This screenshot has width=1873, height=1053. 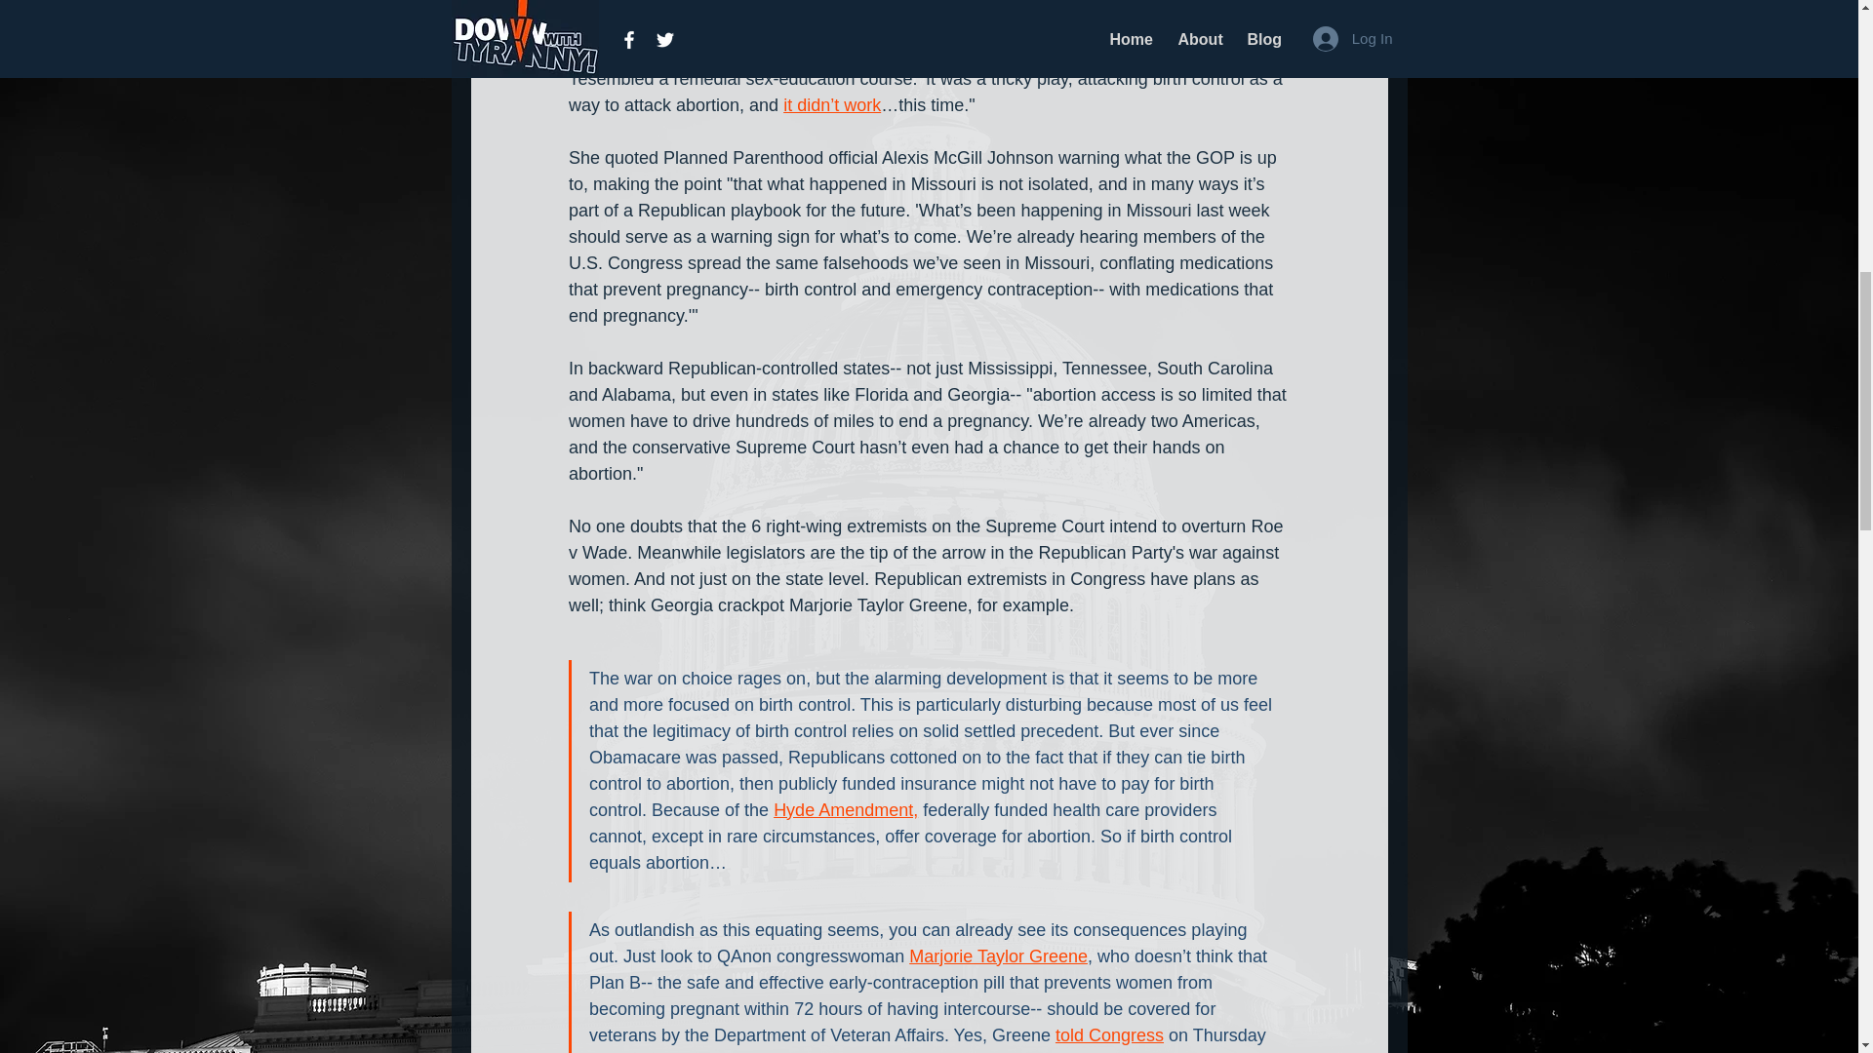 I want to click on Marjorie Taylor Greene, so click(x=998, y=955).